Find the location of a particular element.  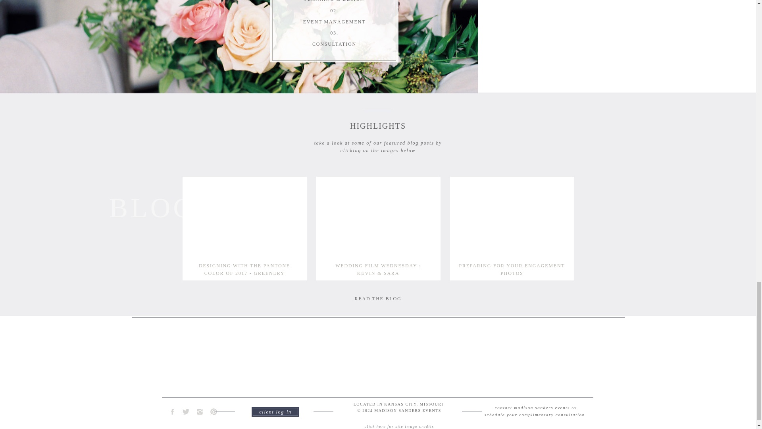

CONSULTATION is located at coordinates (334, 44).